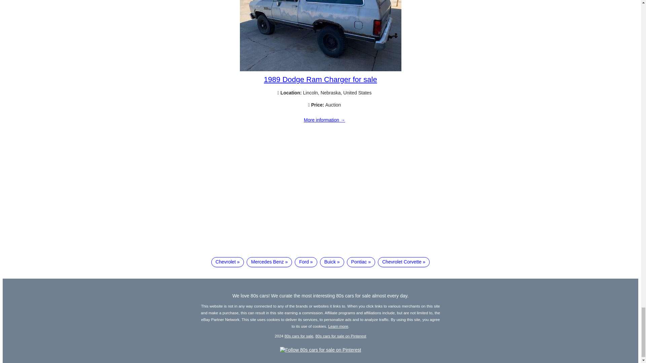 Image resolution: width=646 pixels, height=363 pixels. Describe the element at coordinates (320, 350) in the screenshot. I see `Follow 80s cars for sale on Pinterest` at that location.